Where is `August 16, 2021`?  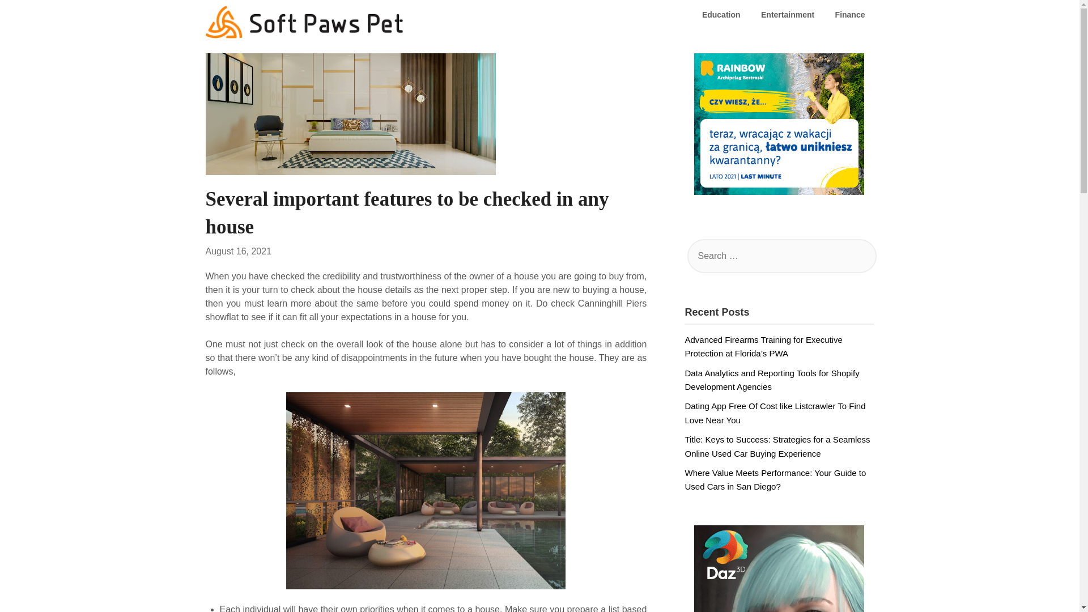
August 16, 2021 is located at coordinates (238, 252).